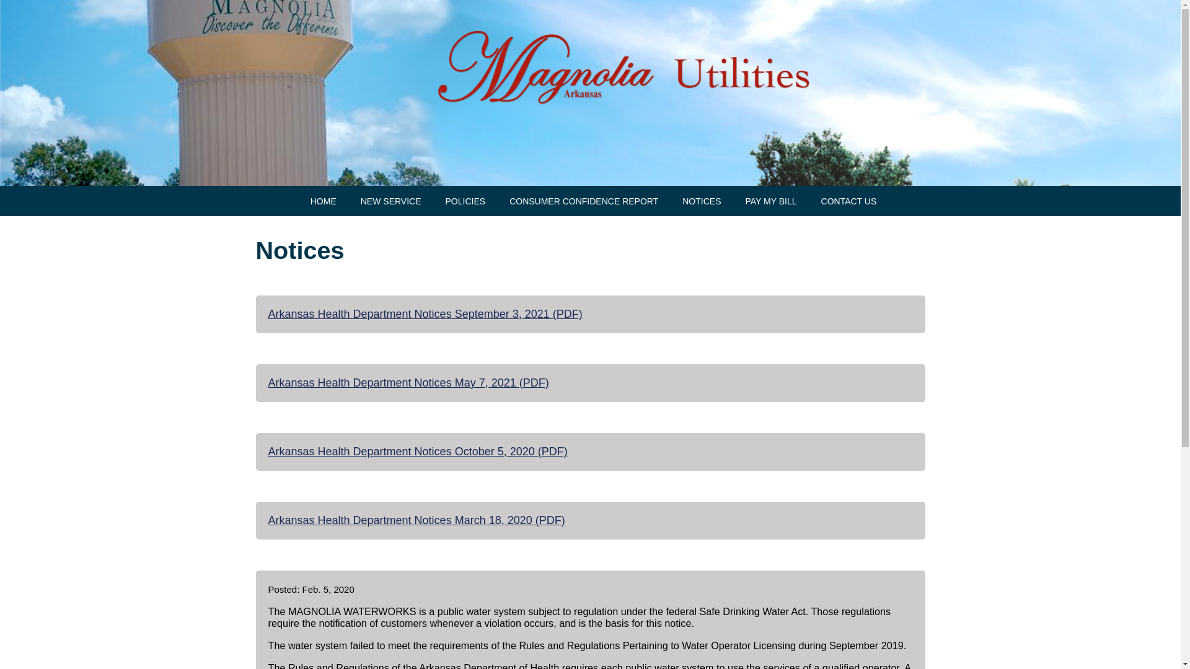  What do you see at coordinates (771, 201) in the screenshot?
I see `PAY MY BILL` at bounding box center [771, 201].